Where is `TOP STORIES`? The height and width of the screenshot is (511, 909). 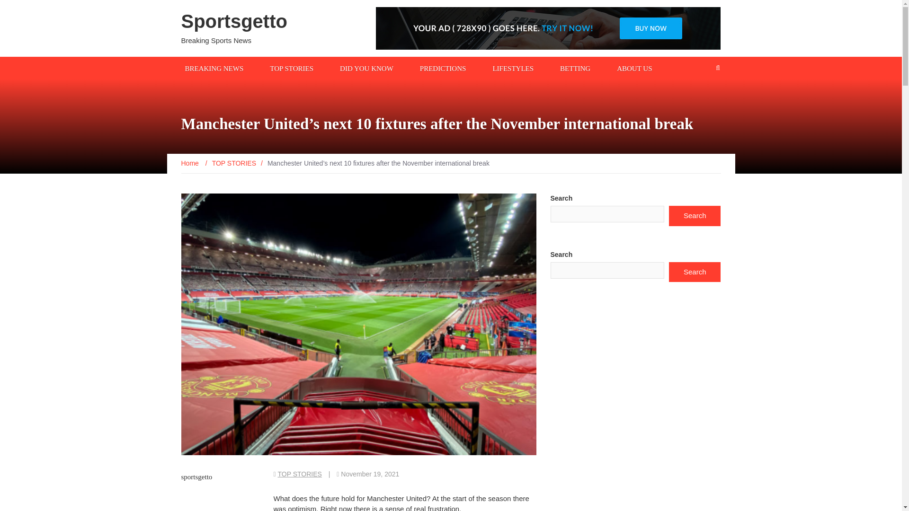
TOP STORIES is located at coordinates (300, 474).